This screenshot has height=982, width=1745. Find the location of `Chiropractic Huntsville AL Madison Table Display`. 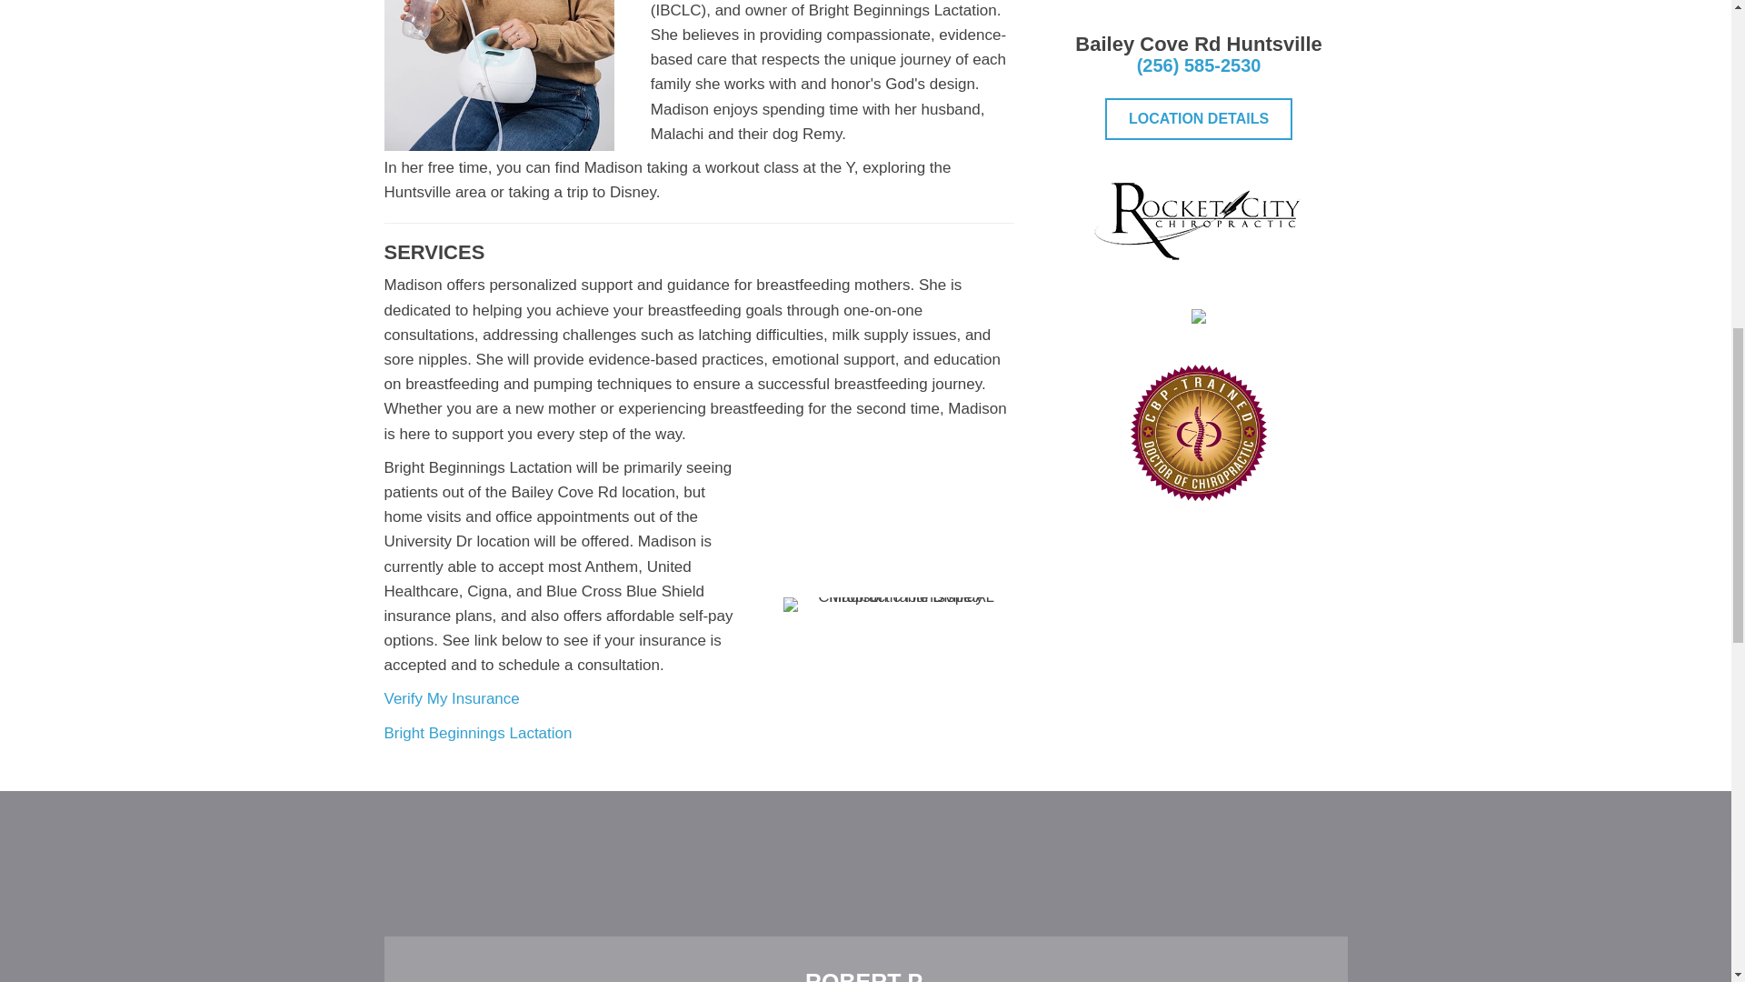

Chiropractic Huntsville AL Madison Table Display is located at coordinates (898, 604).